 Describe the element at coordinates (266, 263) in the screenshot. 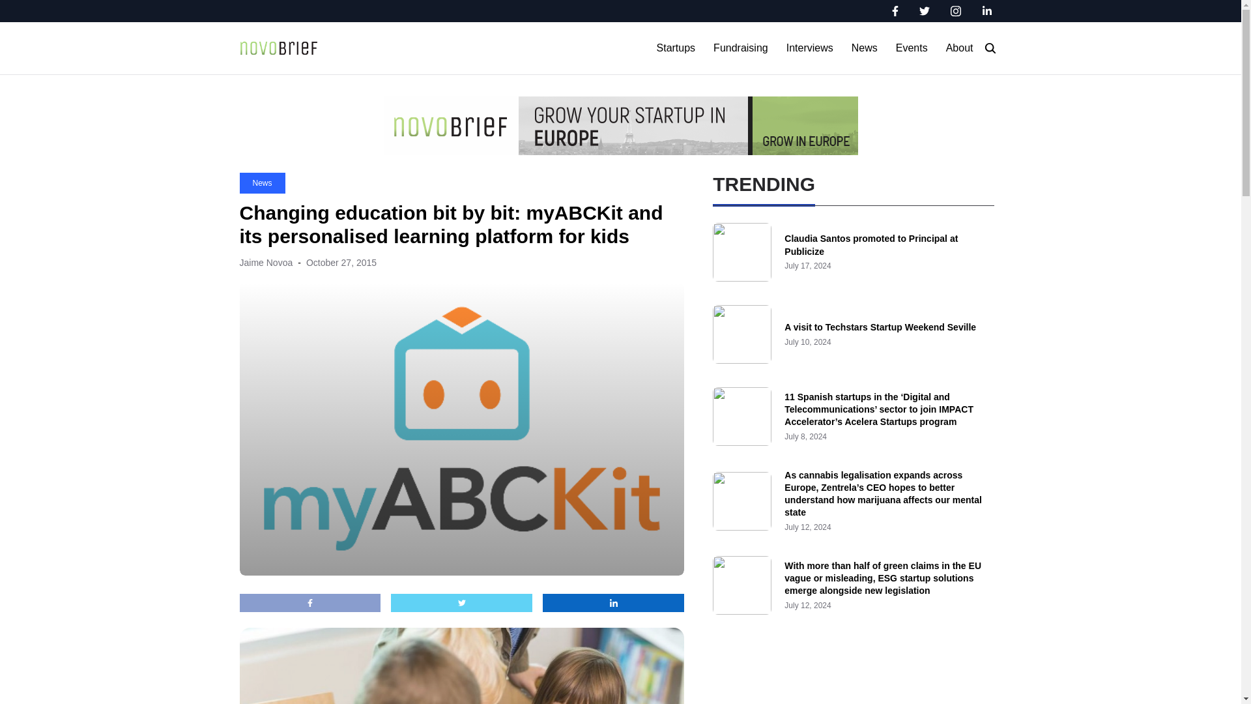

I see `Jaime Novoa` at that location.